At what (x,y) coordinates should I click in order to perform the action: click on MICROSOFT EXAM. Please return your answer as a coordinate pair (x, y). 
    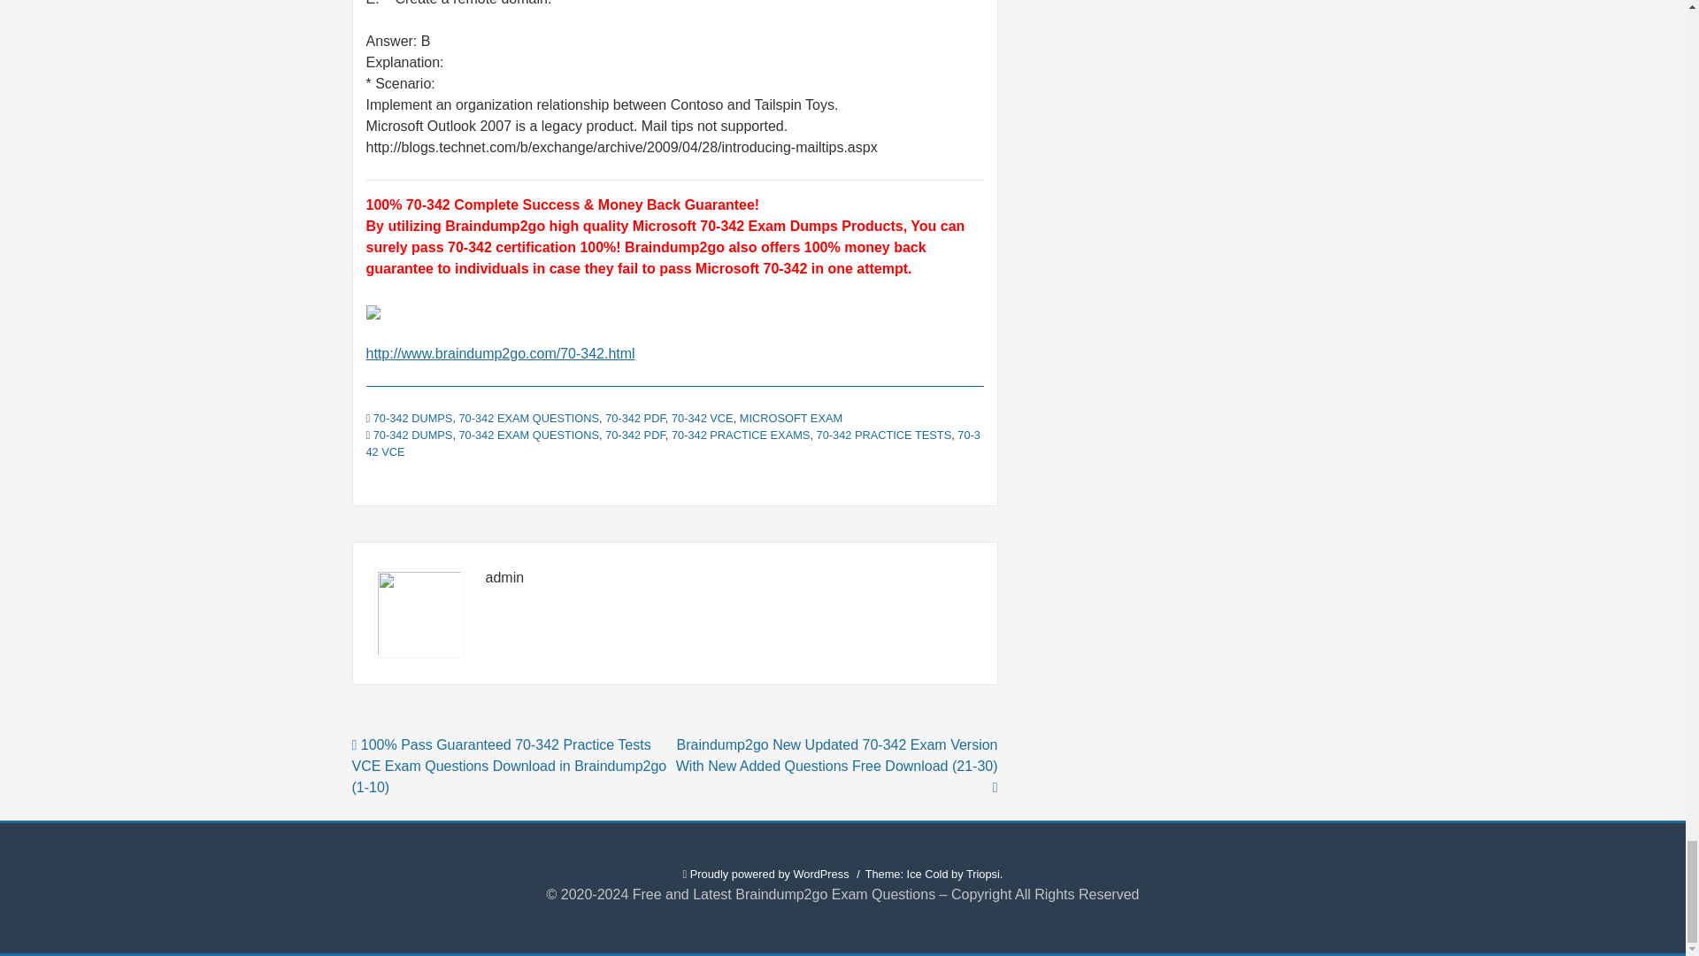
    Looking at the image, I should click on (791, 418).